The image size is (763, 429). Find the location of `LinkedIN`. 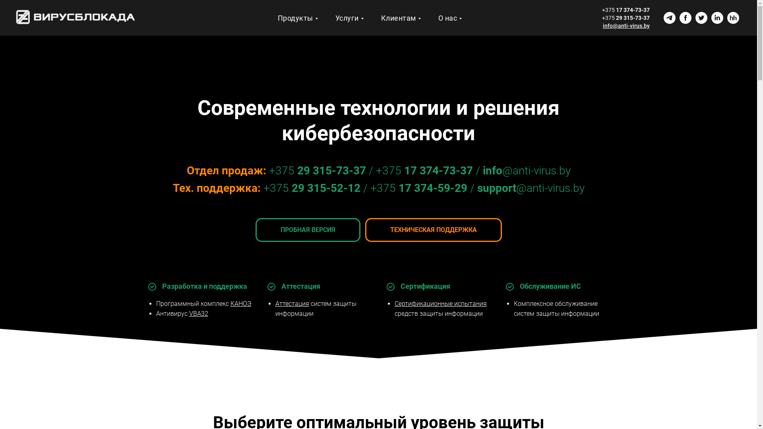

LinkedIN is located at coordinates (717, 18).